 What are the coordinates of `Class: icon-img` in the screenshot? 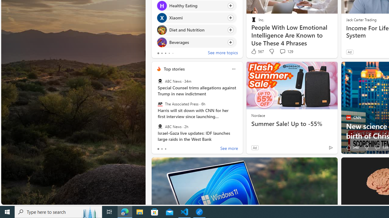 It's located at (233, 69).